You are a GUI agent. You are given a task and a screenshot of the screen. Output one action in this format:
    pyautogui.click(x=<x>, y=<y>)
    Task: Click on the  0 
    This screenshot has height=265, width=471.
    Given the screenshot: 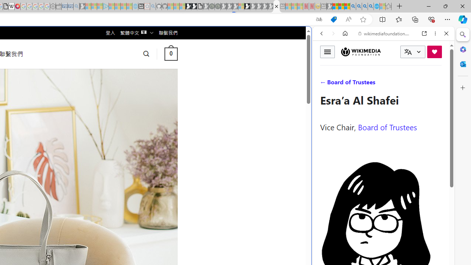 What is the action you would take?
    pyautogui.click(x=171, y=54)
    